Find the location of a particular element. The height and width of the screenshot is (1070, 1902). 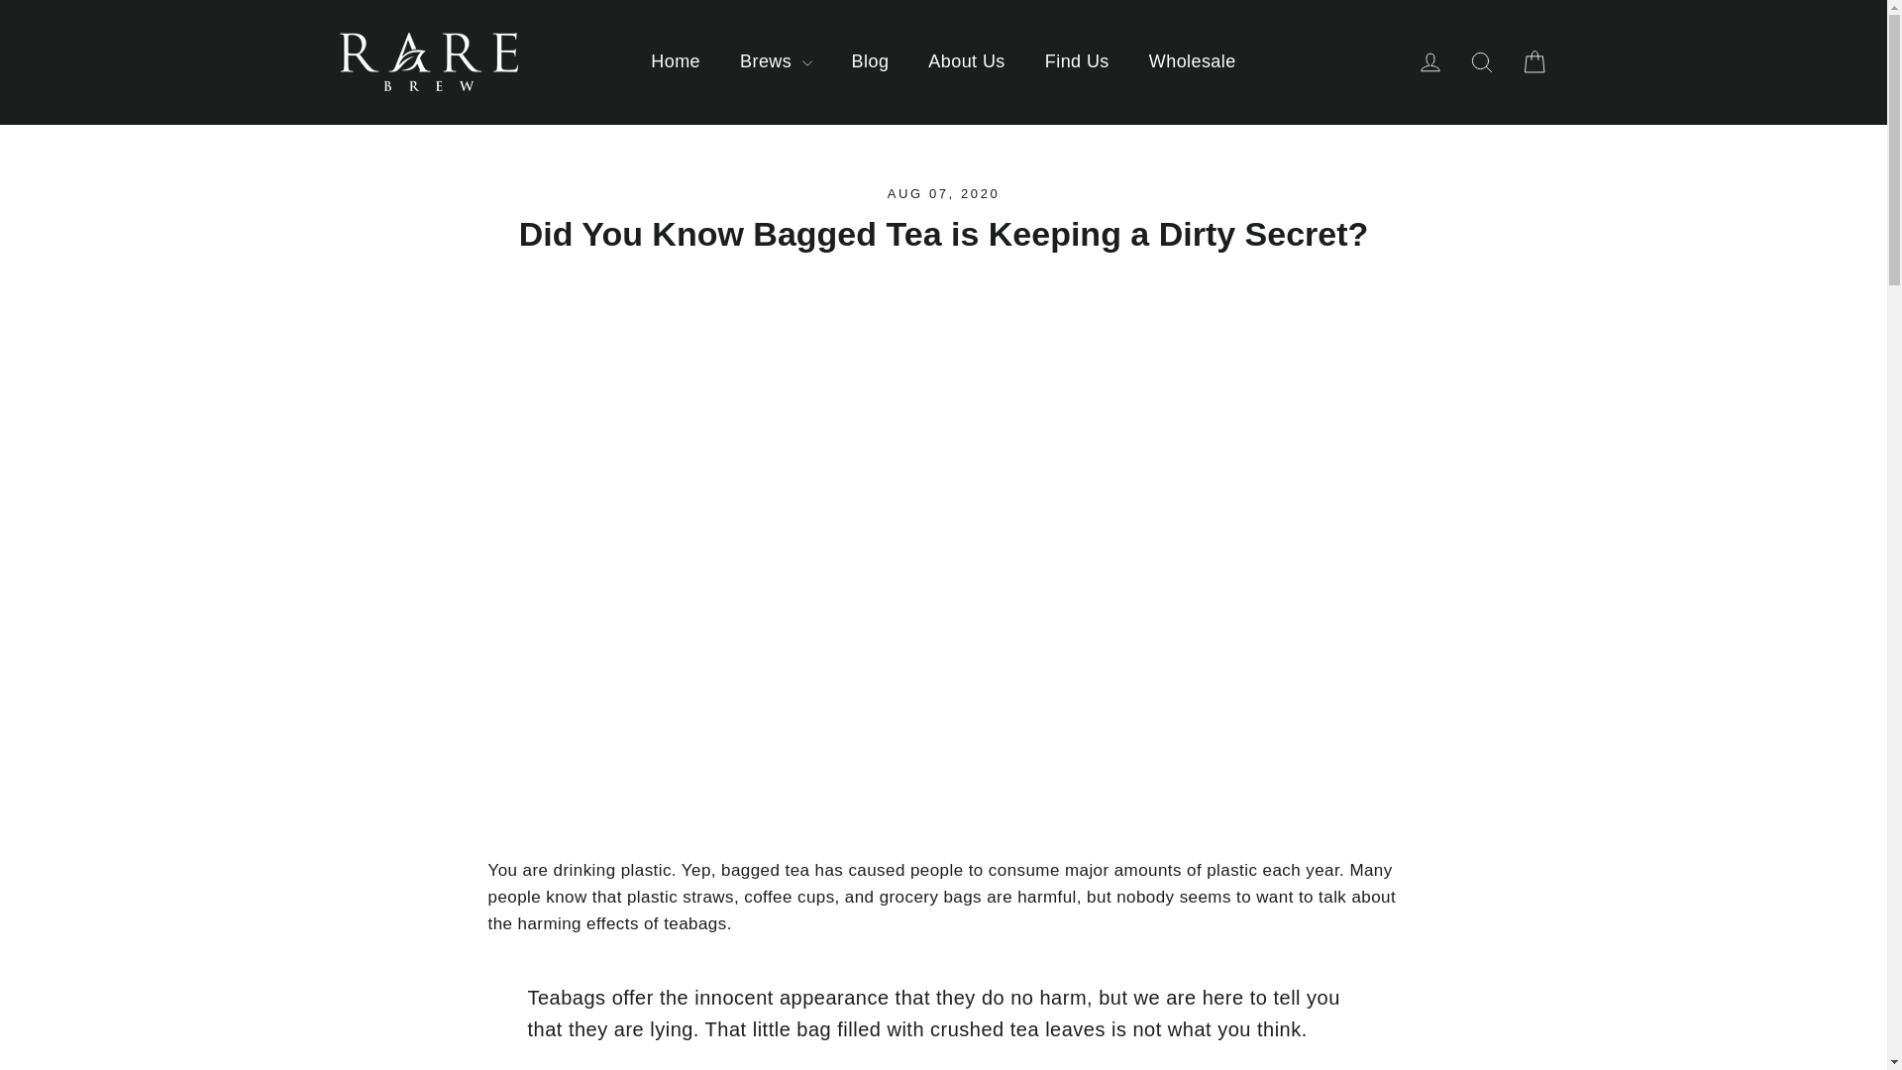

Home is located at coordinates (676, 61).